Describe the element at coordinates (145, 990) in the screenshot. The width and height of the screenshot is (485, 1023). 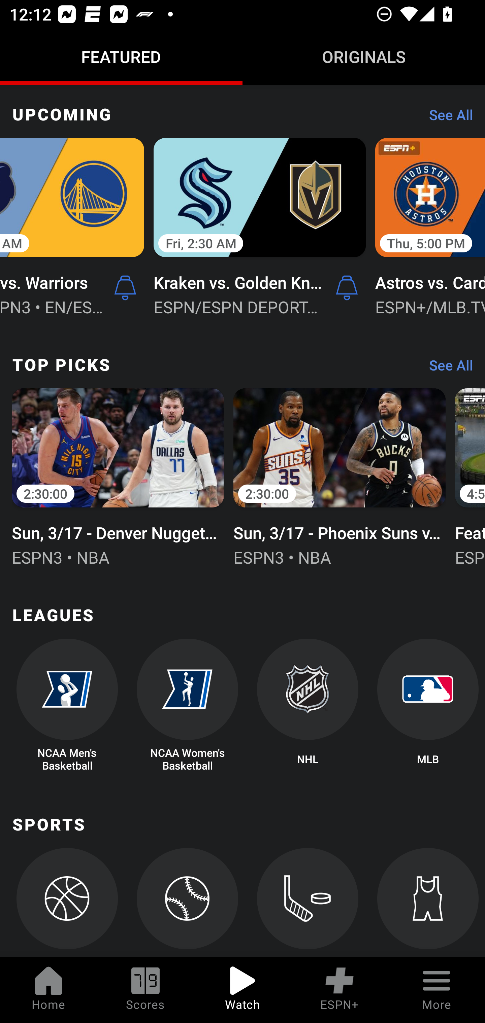
I see `Scores` at that location.